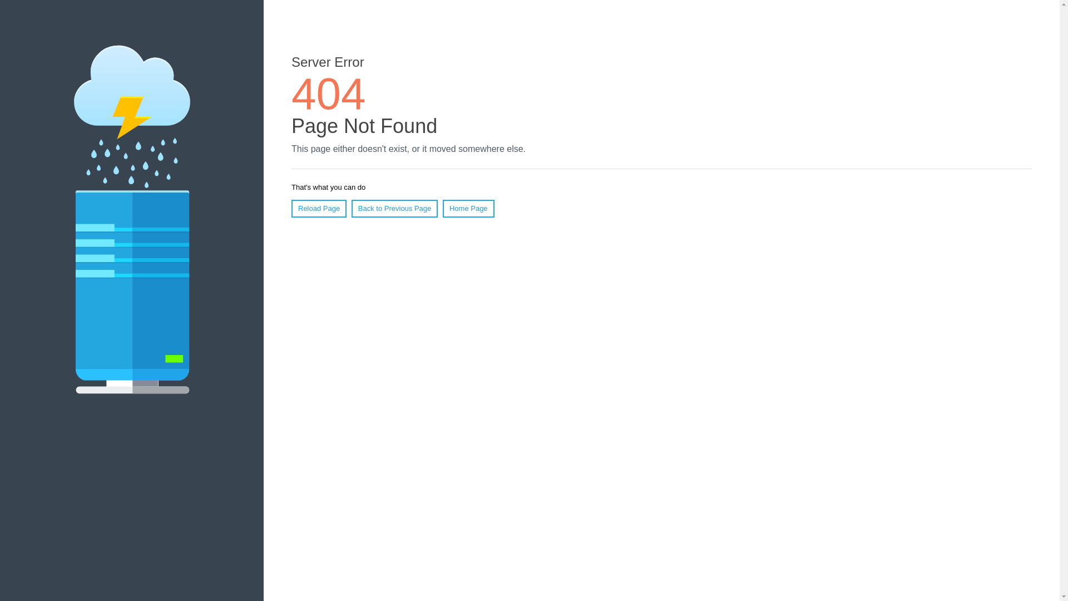  What do you see at coordinates (468, 209) in the screenshot?
I see `Home Page` at bounding box center [468, 209].